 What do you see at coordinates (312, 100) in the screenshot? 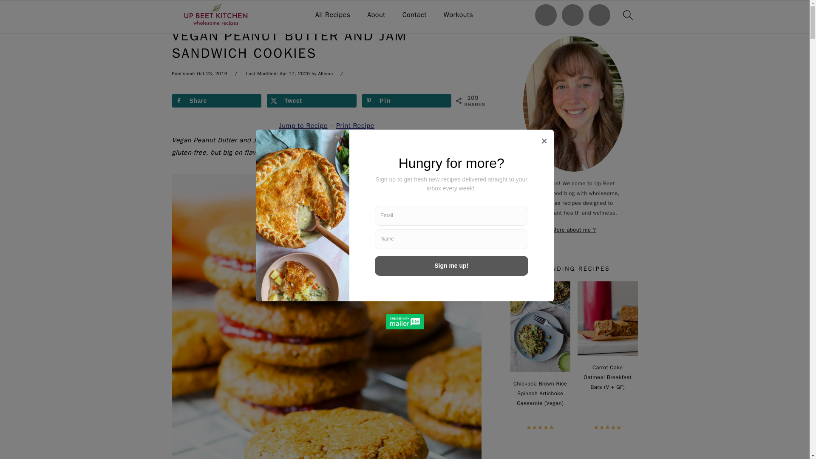
I see `Tweet` at bounding box center [312, 100].